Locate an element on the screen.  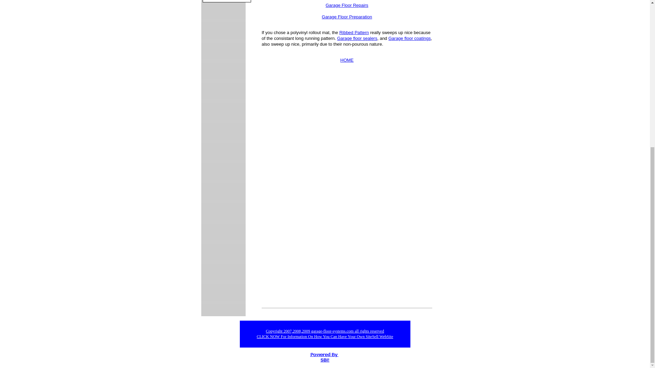
Garage Floor Preparation is located at coordinates (347, 17).